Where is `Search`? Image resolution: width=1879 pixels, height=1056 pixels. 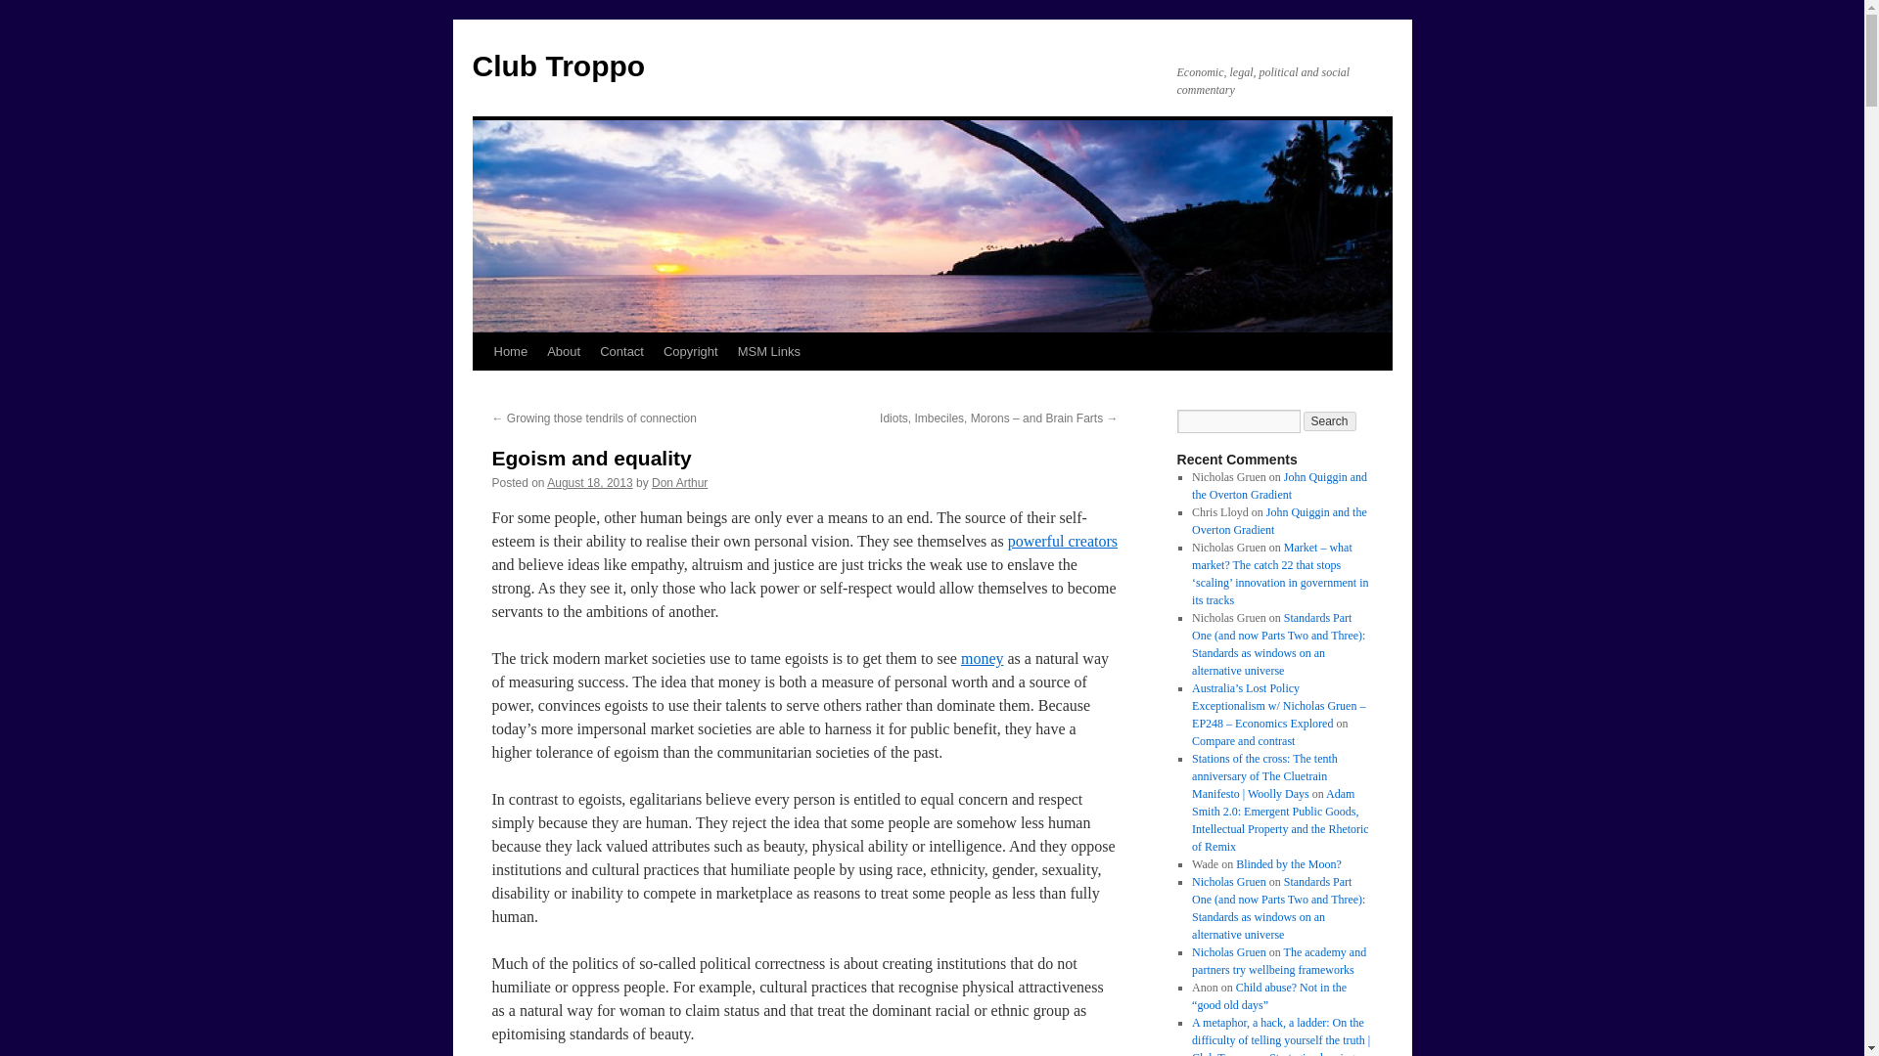 Search is located at coordinates (1330, 420).